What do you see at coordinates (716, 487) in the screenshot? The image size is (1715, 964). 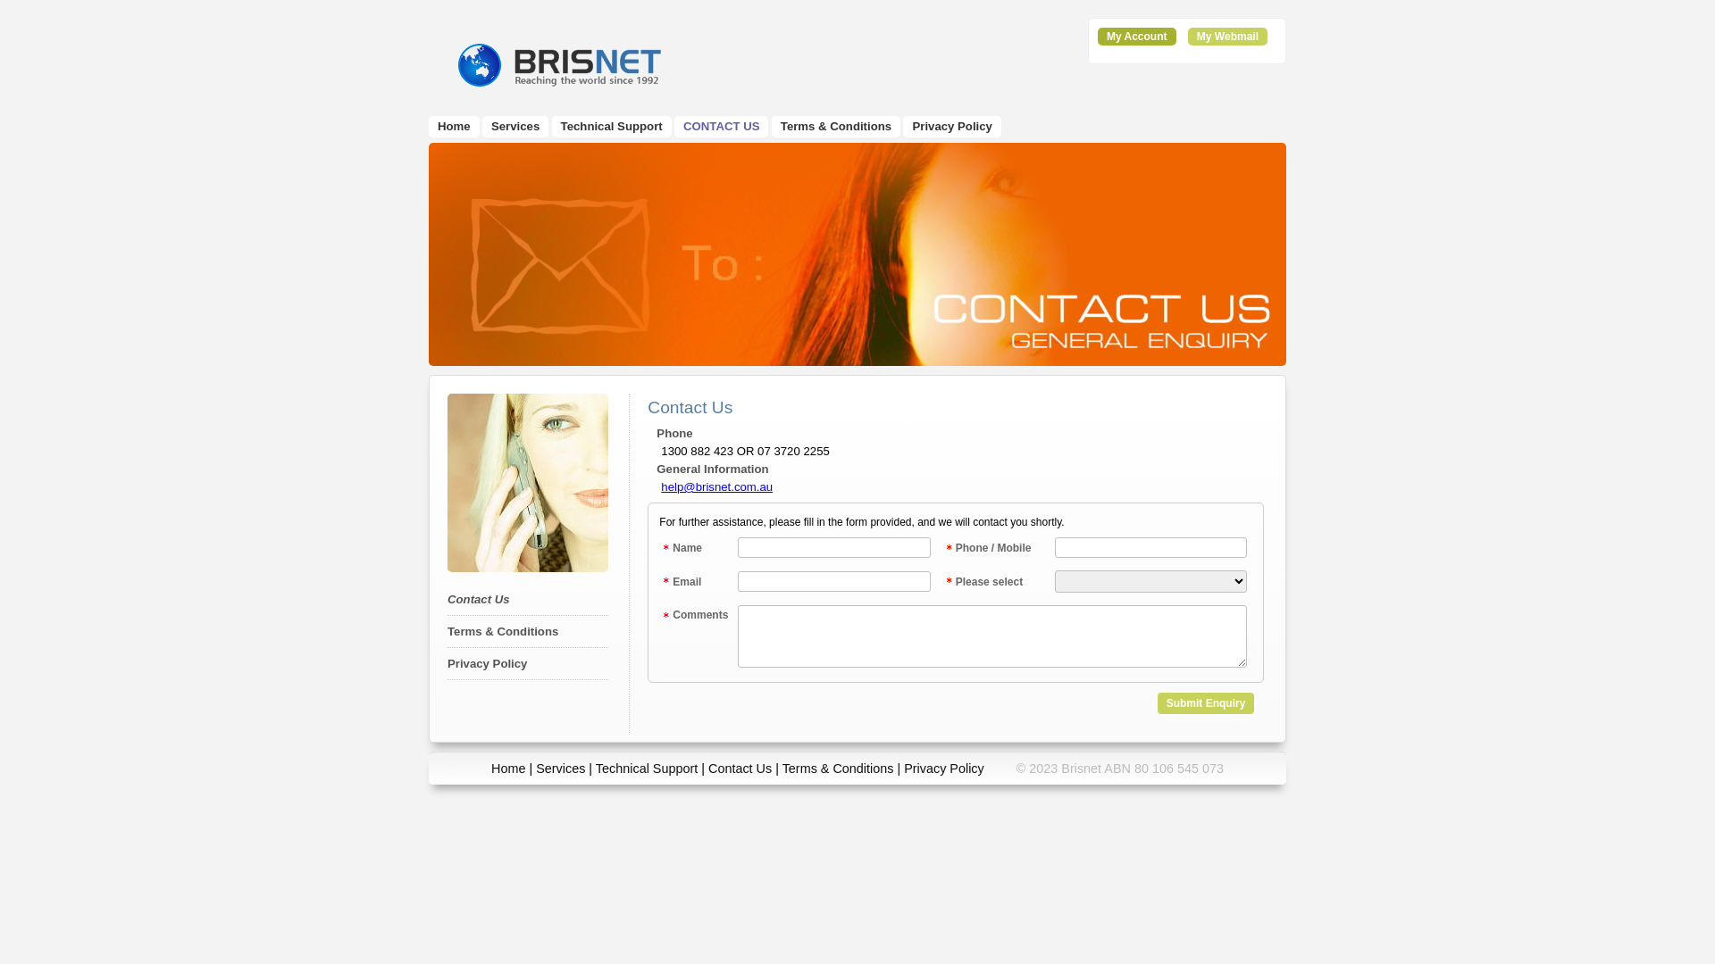 I see `help@brisnet.com.au` at bounding box center [716, 487].